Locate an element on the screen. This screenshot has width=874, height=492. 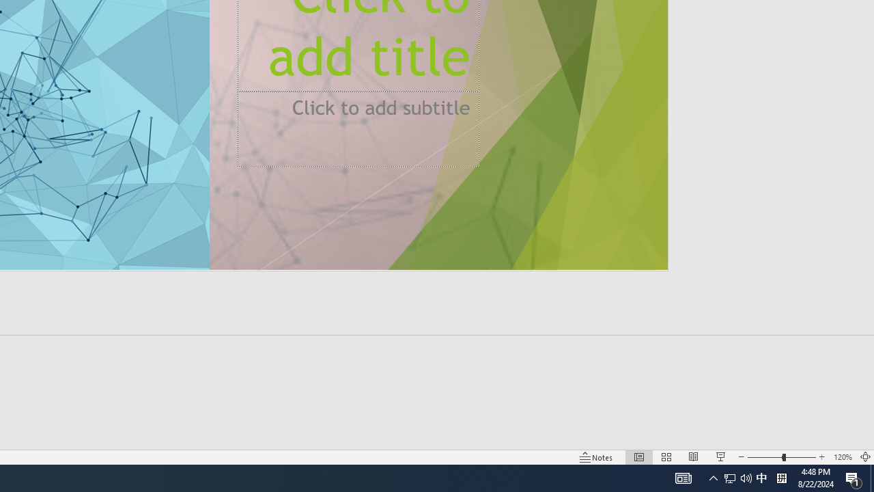
Zoom 120% is located at coordinates (843, 456).